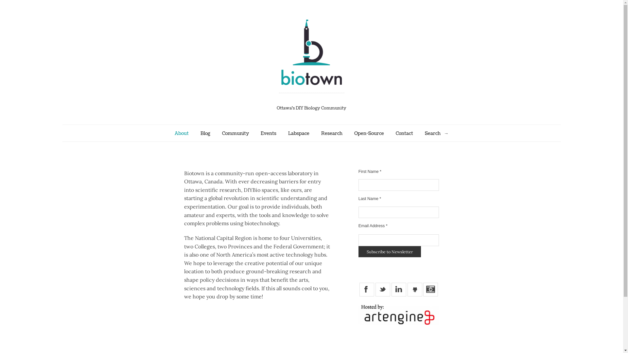  Describe the element at coordinates (298, 133) in the screenshot. I see `Labspace` at that location.